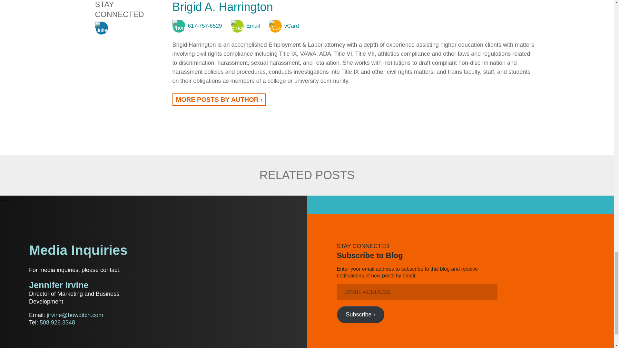  I want to click on Email, so click(245, 26).